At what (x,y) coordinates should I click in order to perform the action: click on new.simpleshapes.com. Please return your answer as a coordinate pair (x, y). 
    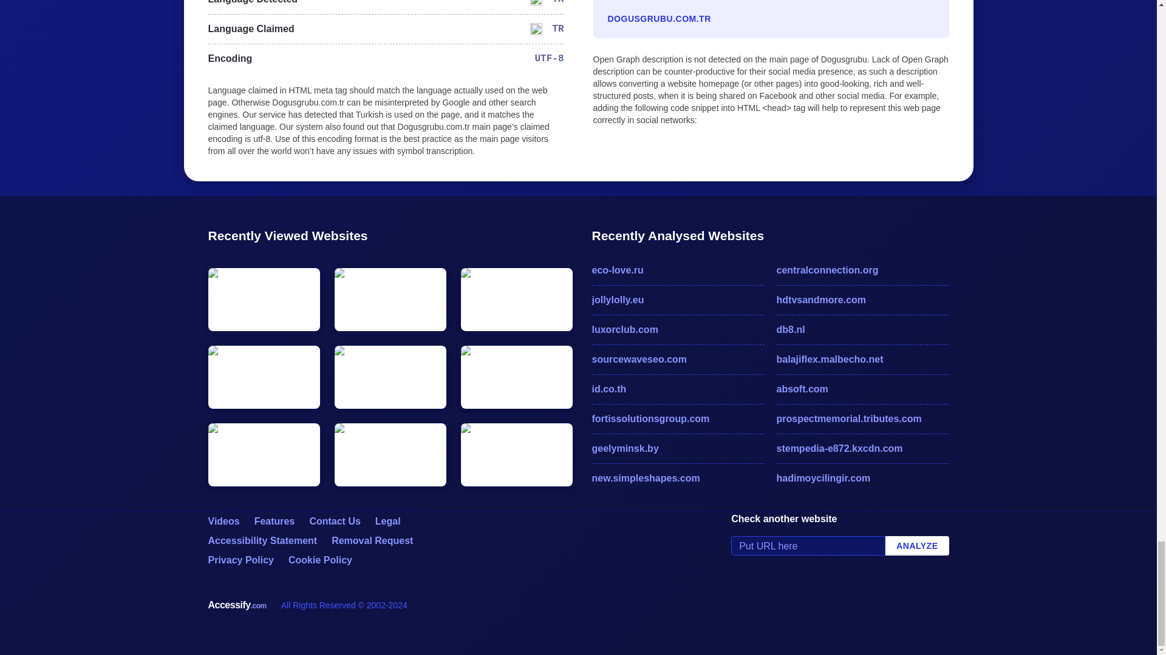
    Looking at the image, I should click on (677, 478).